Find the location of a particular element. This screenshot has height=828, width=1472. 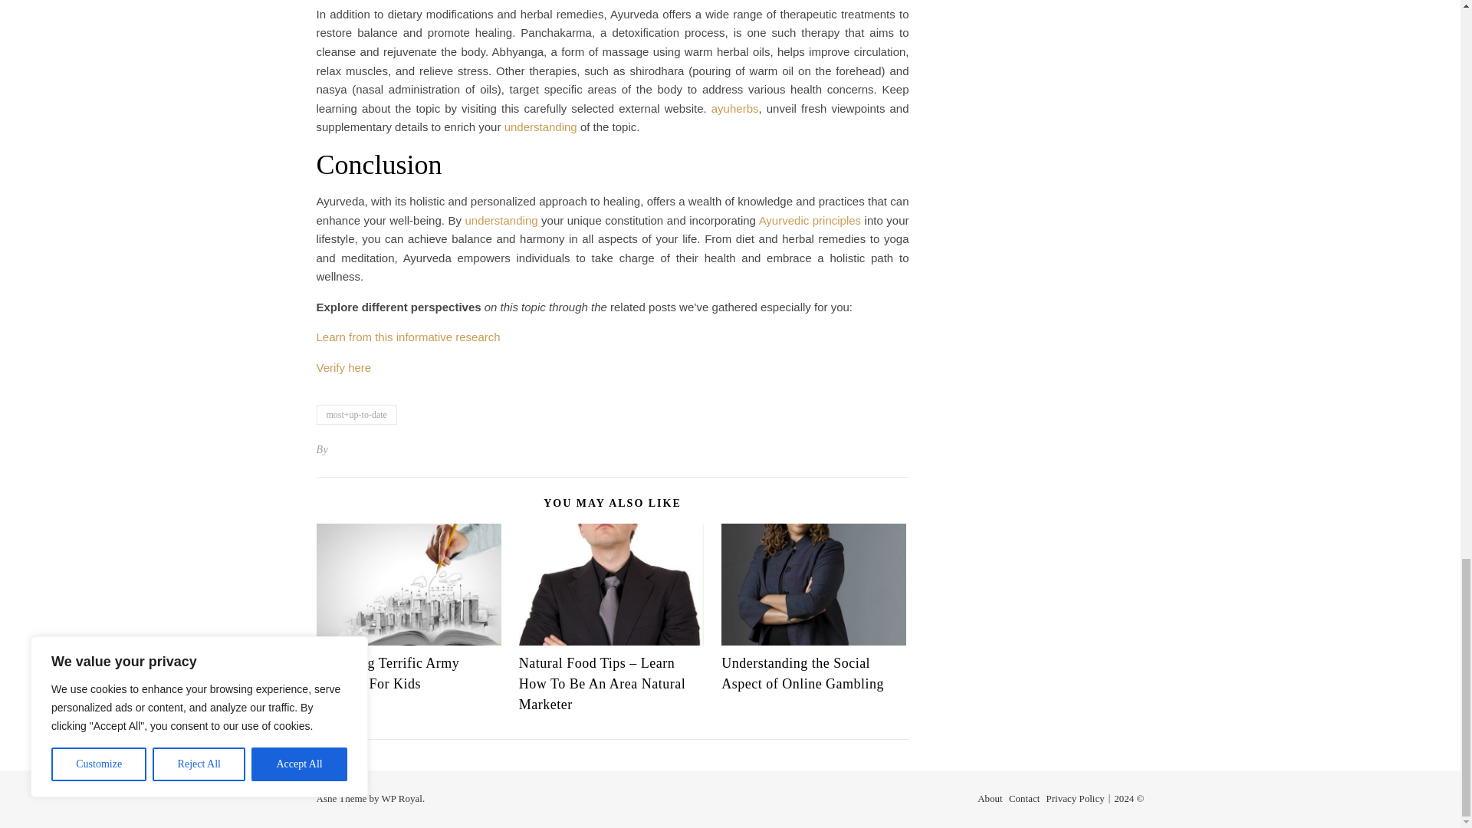

Ayurvedic principles is located at coordinates (810, 219).